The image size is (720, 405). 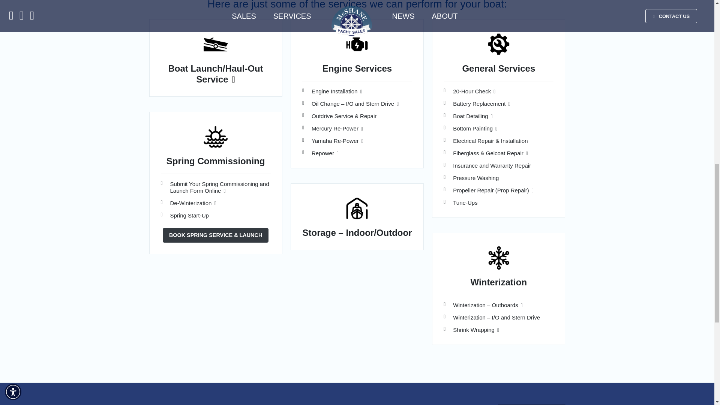 I want to click on Boat Detailing, so click(x=472, y=116).